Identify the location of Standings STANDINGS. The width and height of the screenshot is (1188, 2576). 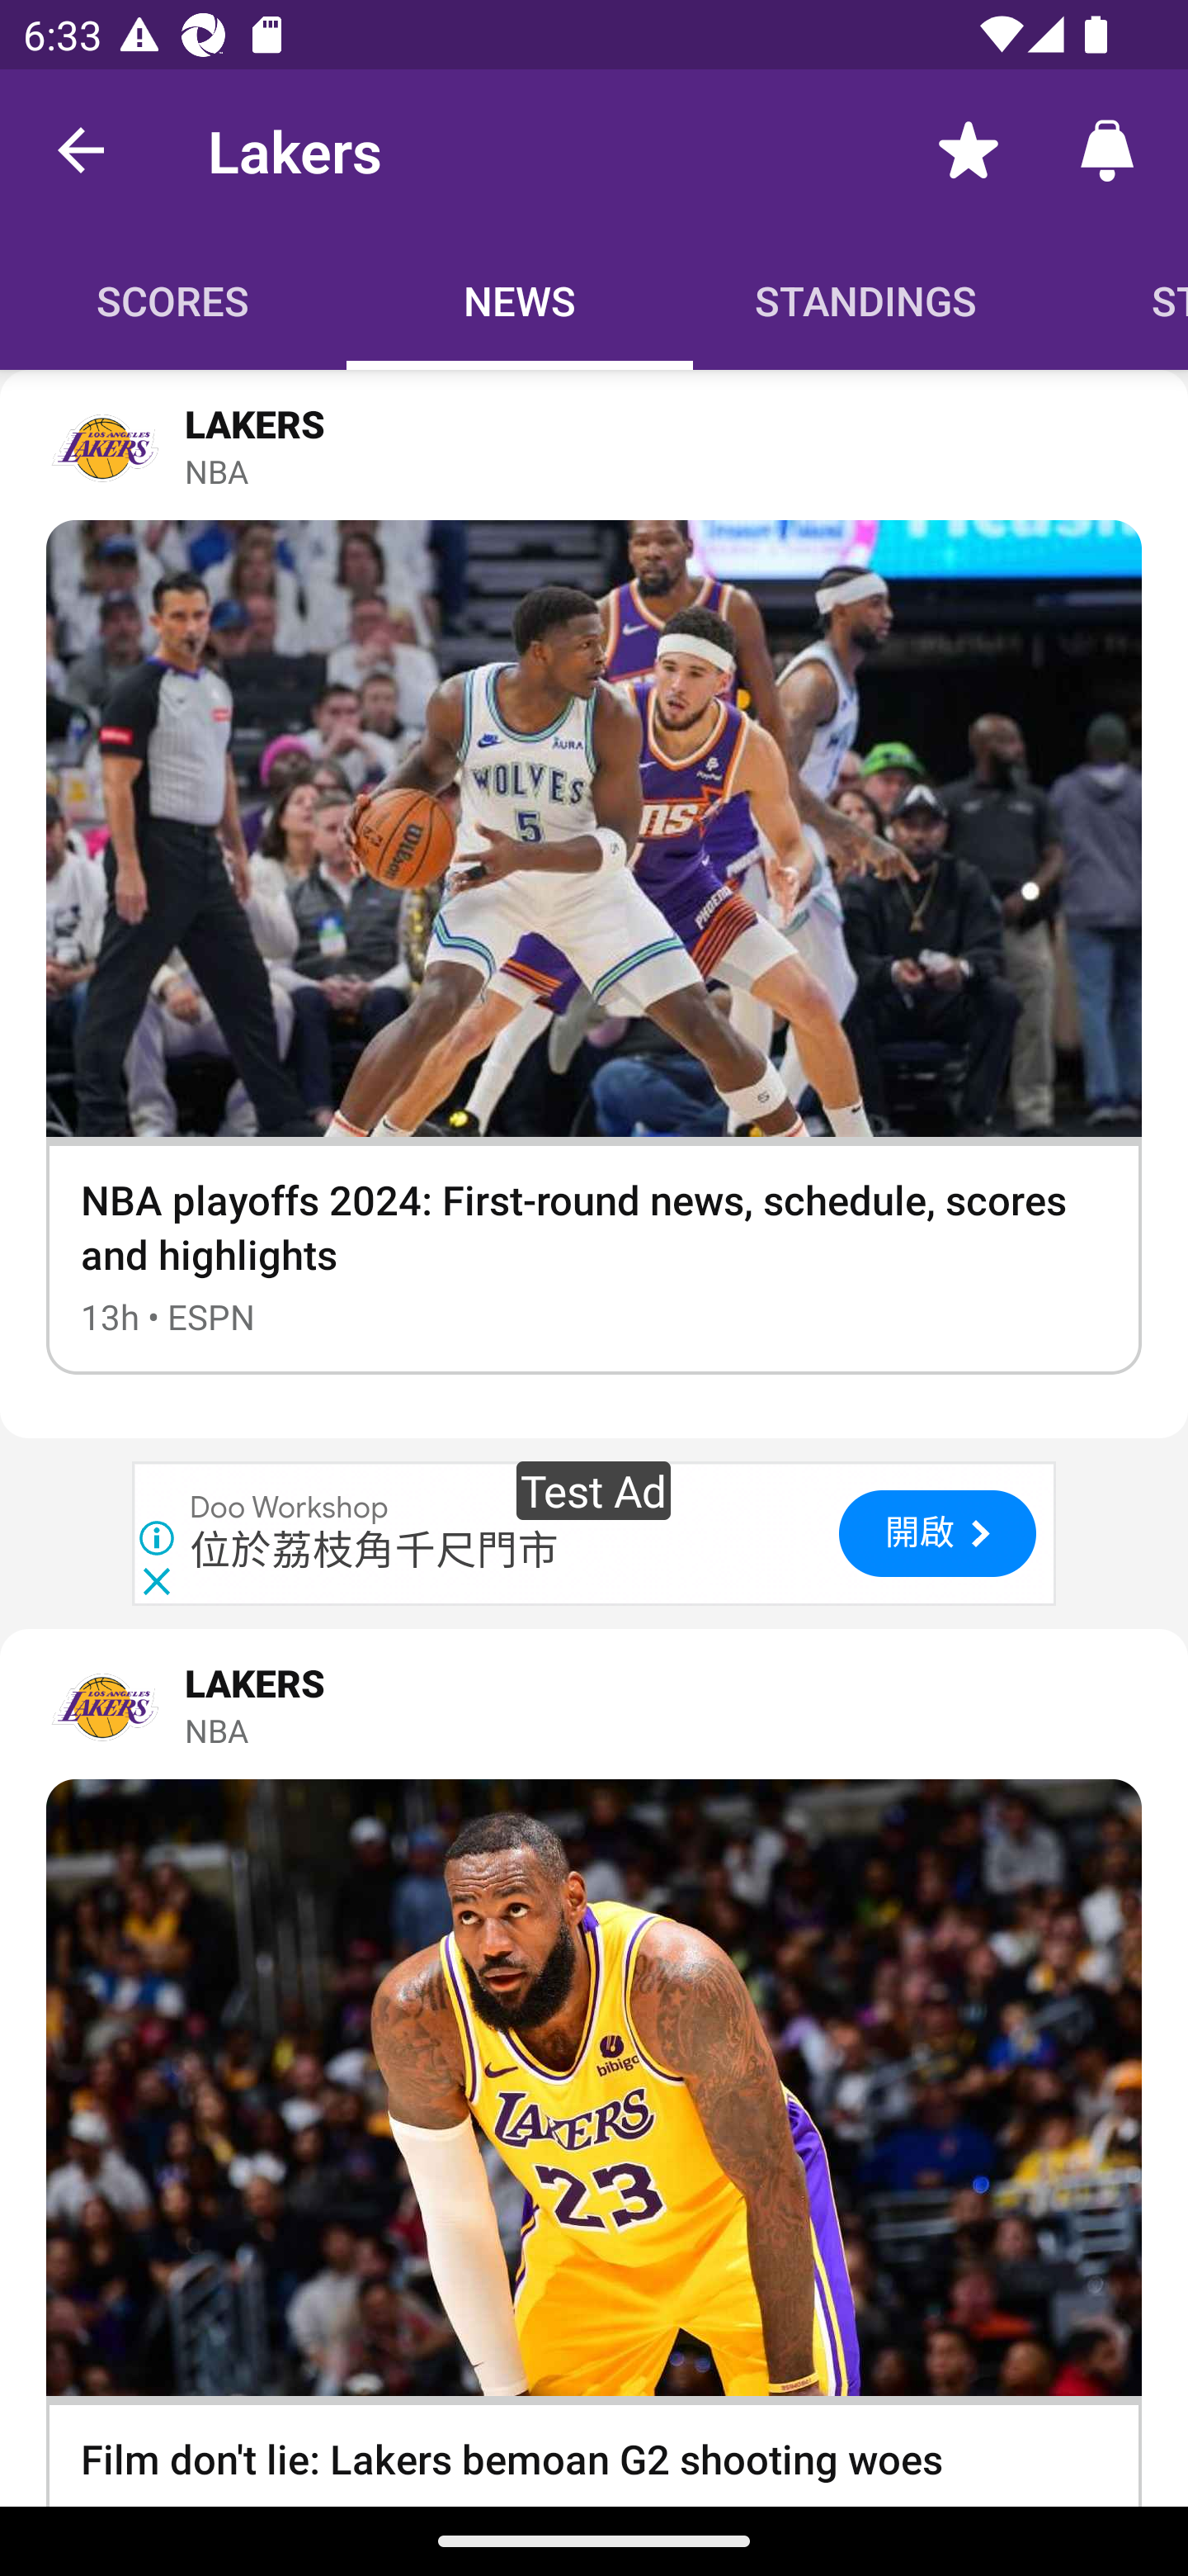
(866, 301).